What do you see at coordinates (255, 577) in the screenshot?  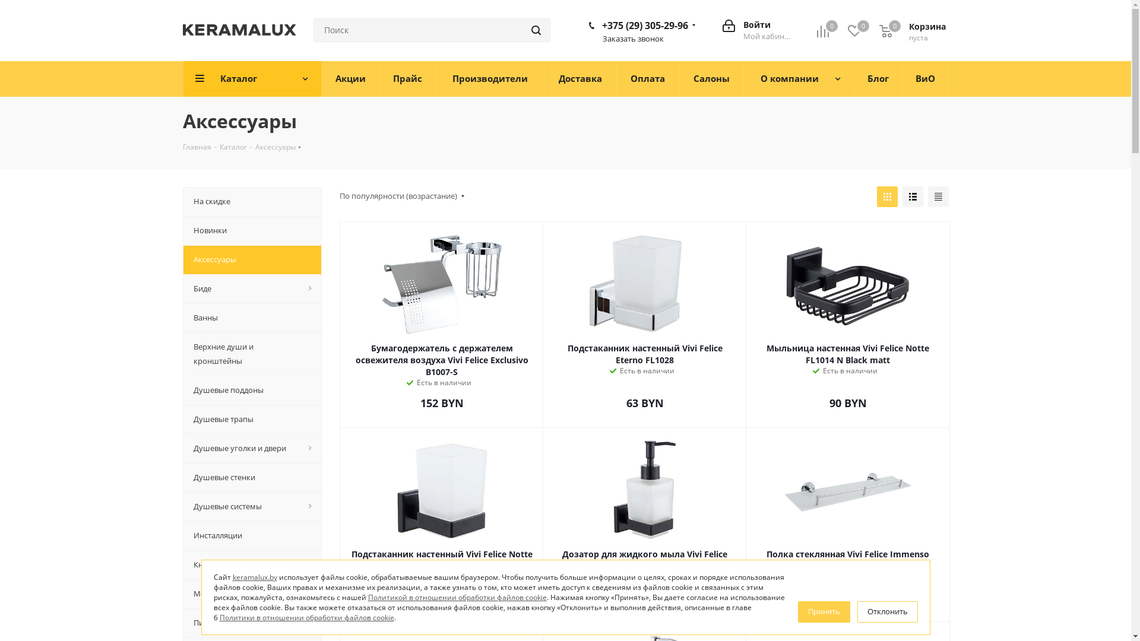 I see `keramalux.by` at bounding box center [255, 577].